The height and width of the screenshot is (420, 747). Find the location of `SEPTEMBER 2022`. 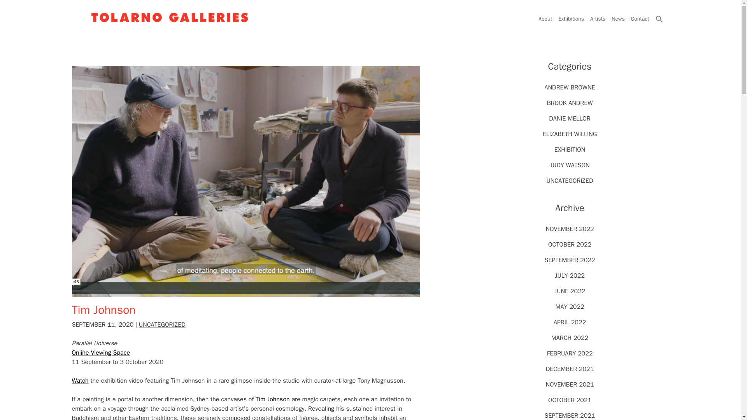

SEPTEMBER 2022 is located at coordinates (570, 260).